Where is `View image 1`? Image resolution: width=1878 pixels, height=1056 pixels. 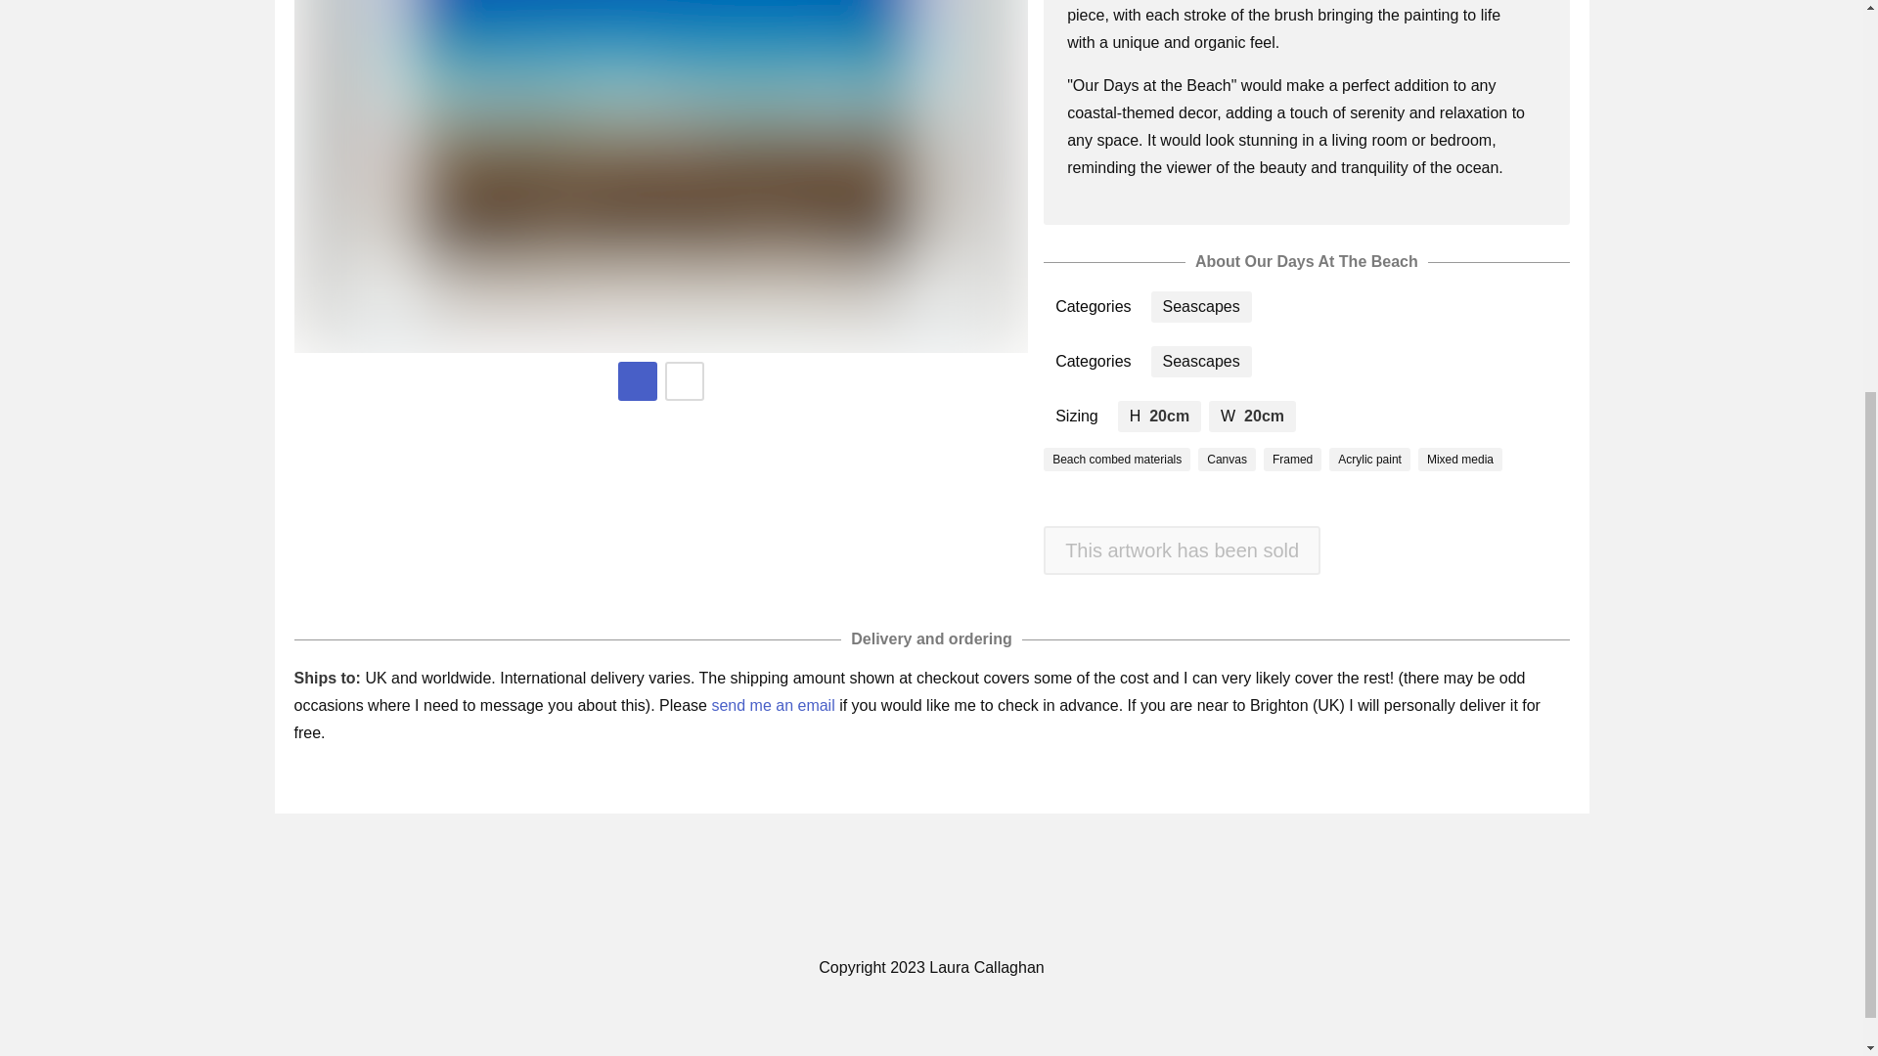 View image 1 is located at coordinates (638, 381).